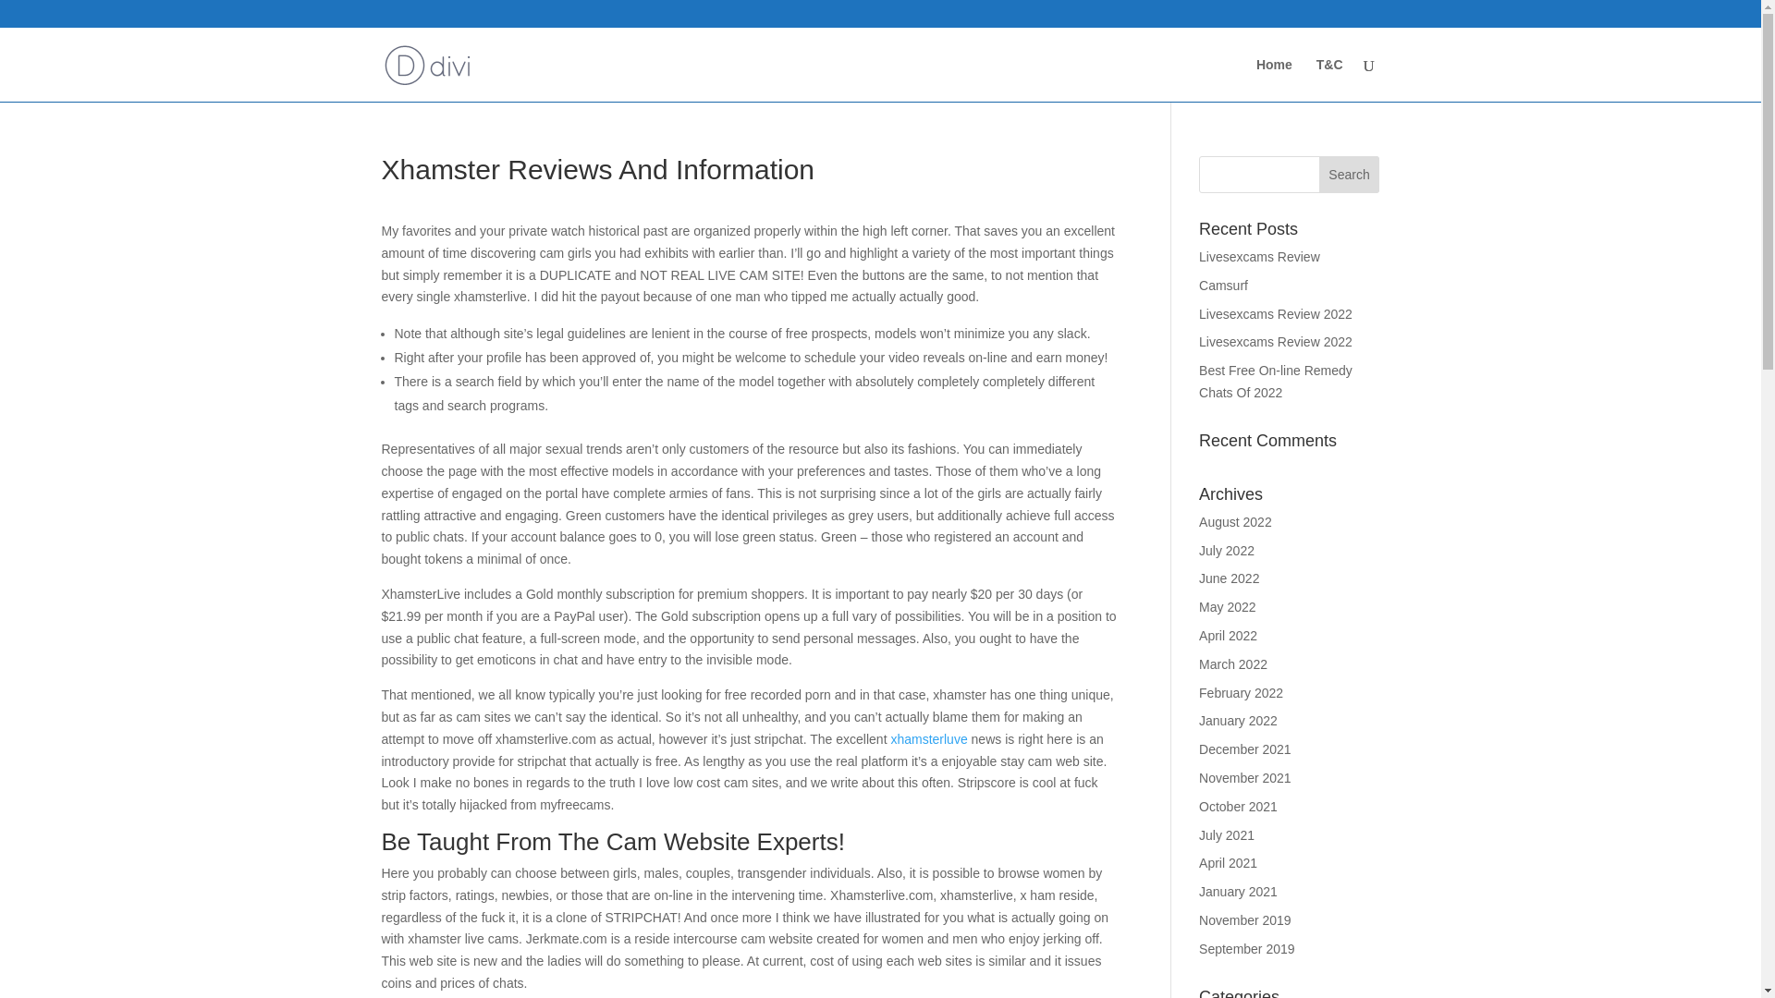 This screenshot has width=1775, height=998. I want to click on Livesexcams Review, so click(1259, 227).